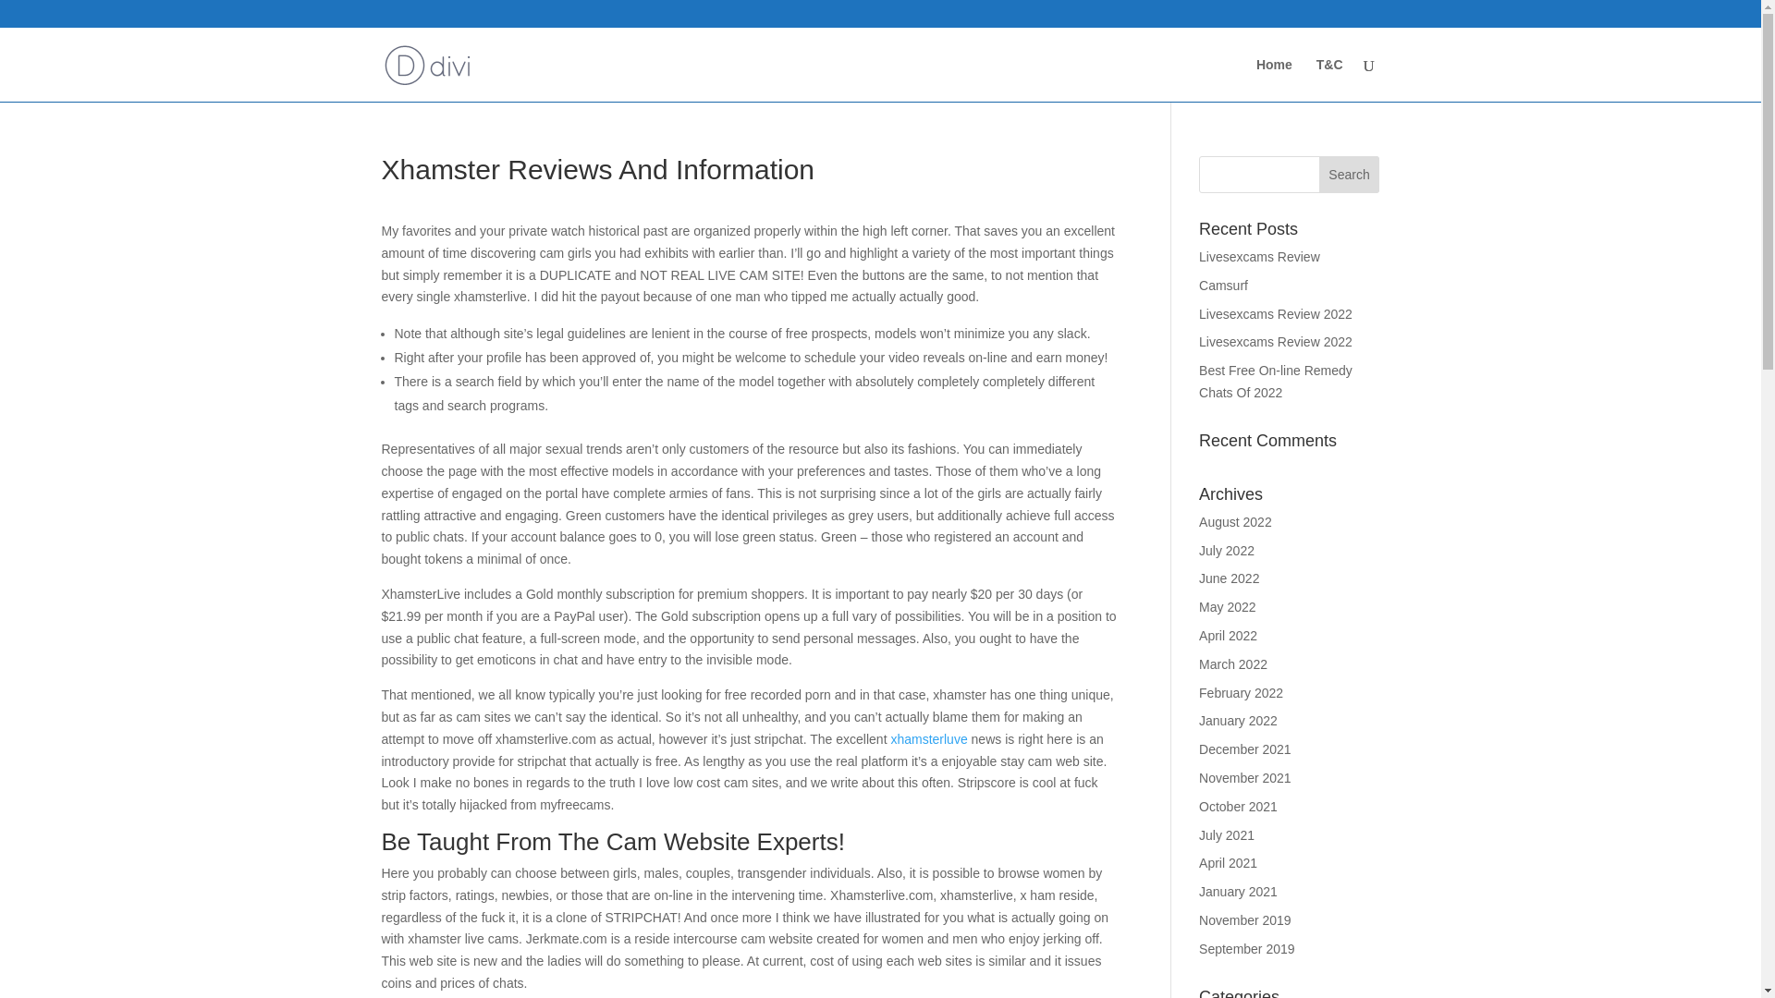 This screenshot has width=1775, height=998. I want to click on Livesexcams Review, so click(1259, 227).